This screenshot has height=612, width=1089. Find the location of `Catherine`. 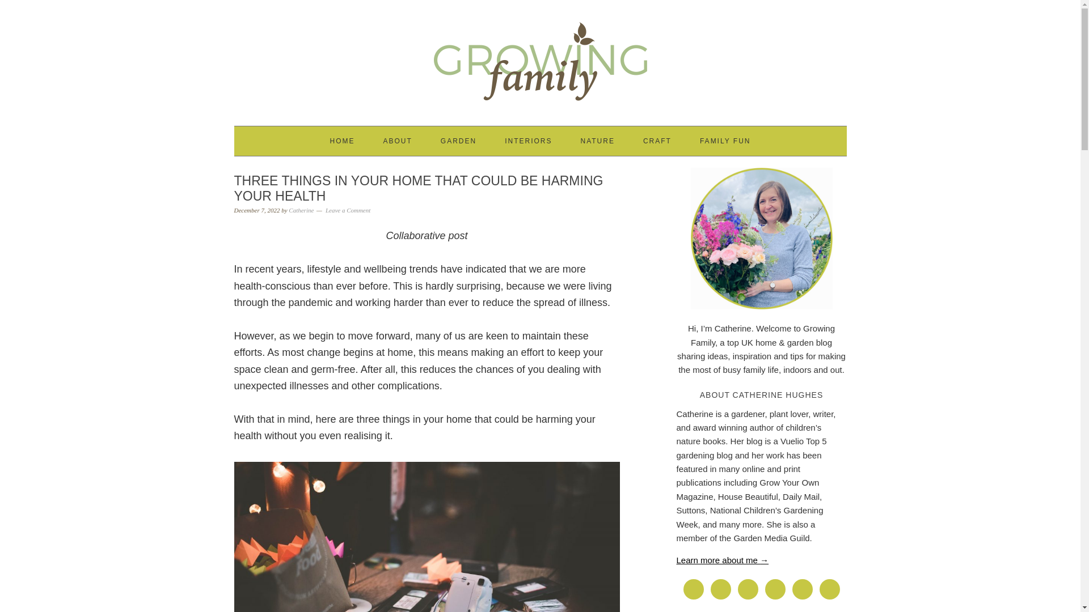

Catherine is located at coordinates (301, 210).